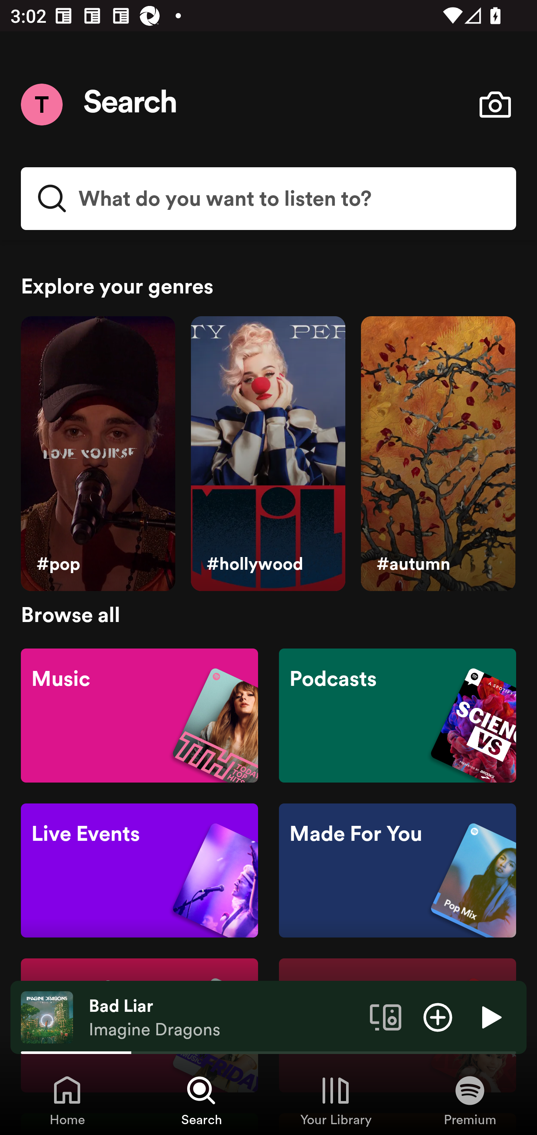  What do you see at coordinates (438, 1017) in the screenshot?
I see `Add item` at bounding box center [438, 1017].